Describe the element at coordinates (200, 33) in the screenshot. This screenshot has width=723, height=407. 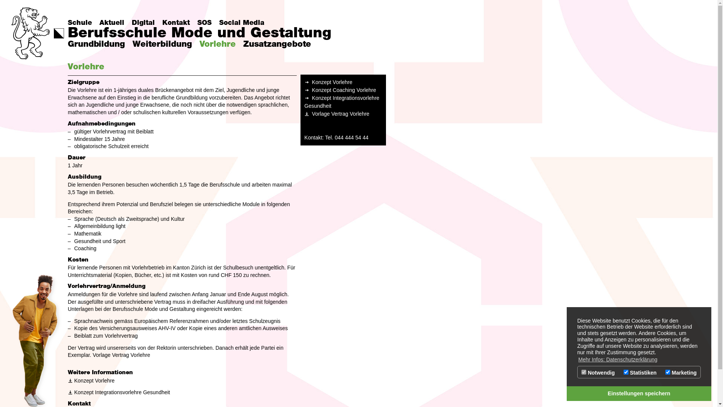
I see `Berufsschule Mode und Gestaltung` at that location.